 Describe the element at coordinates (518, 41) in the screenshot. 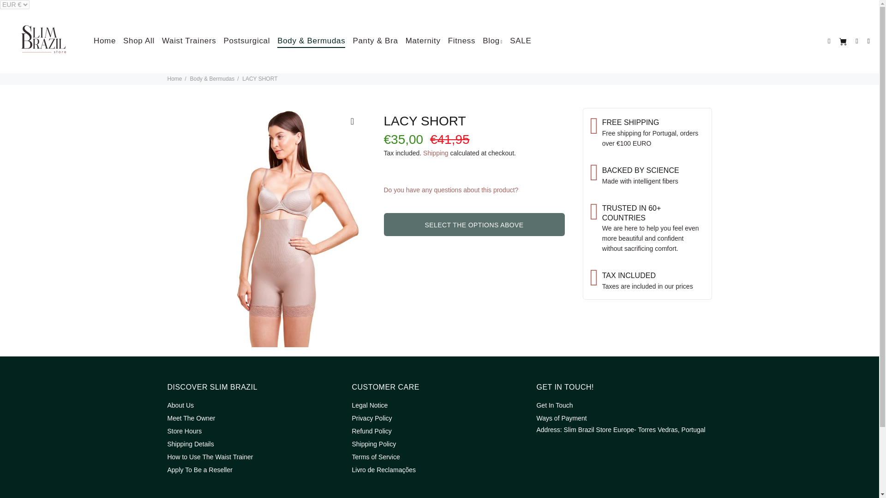

I see `SALE` at that location.